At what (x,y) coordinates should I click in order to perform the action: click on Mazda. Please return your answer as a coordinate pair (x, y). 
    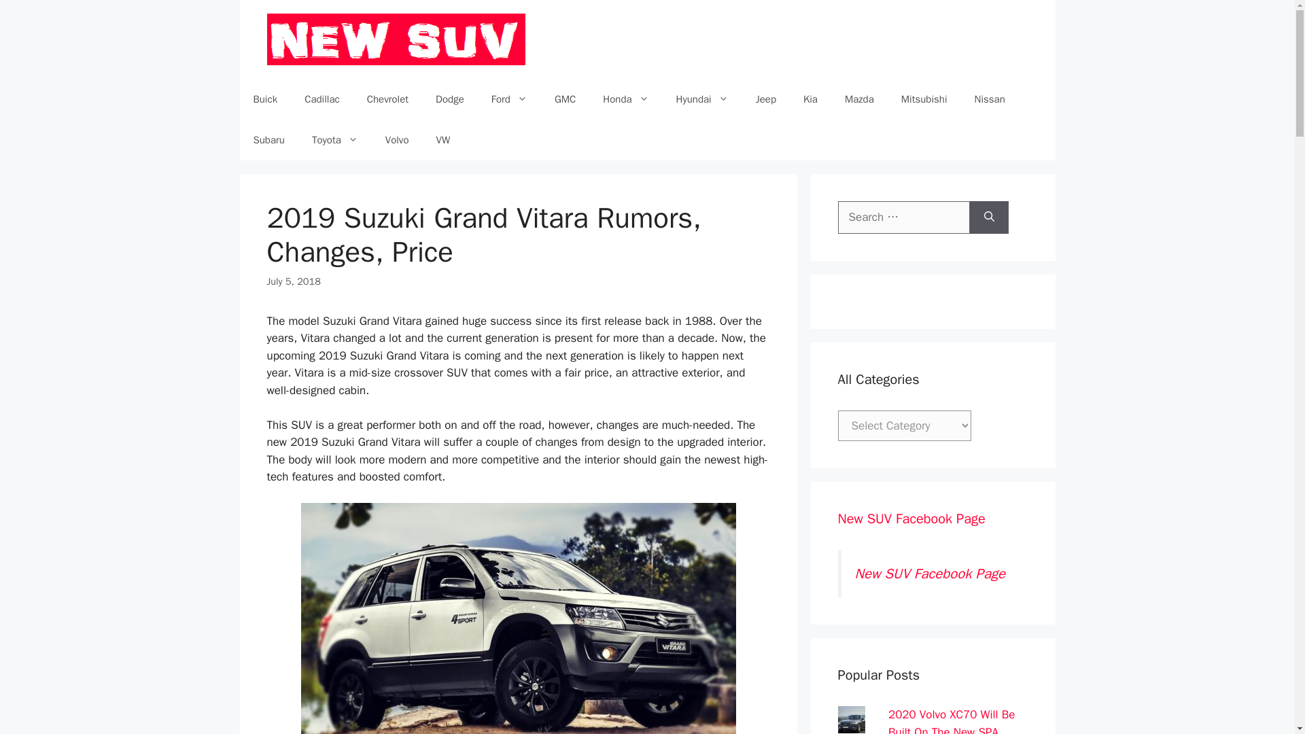
    Looking at the image, I should click on (859, 99).